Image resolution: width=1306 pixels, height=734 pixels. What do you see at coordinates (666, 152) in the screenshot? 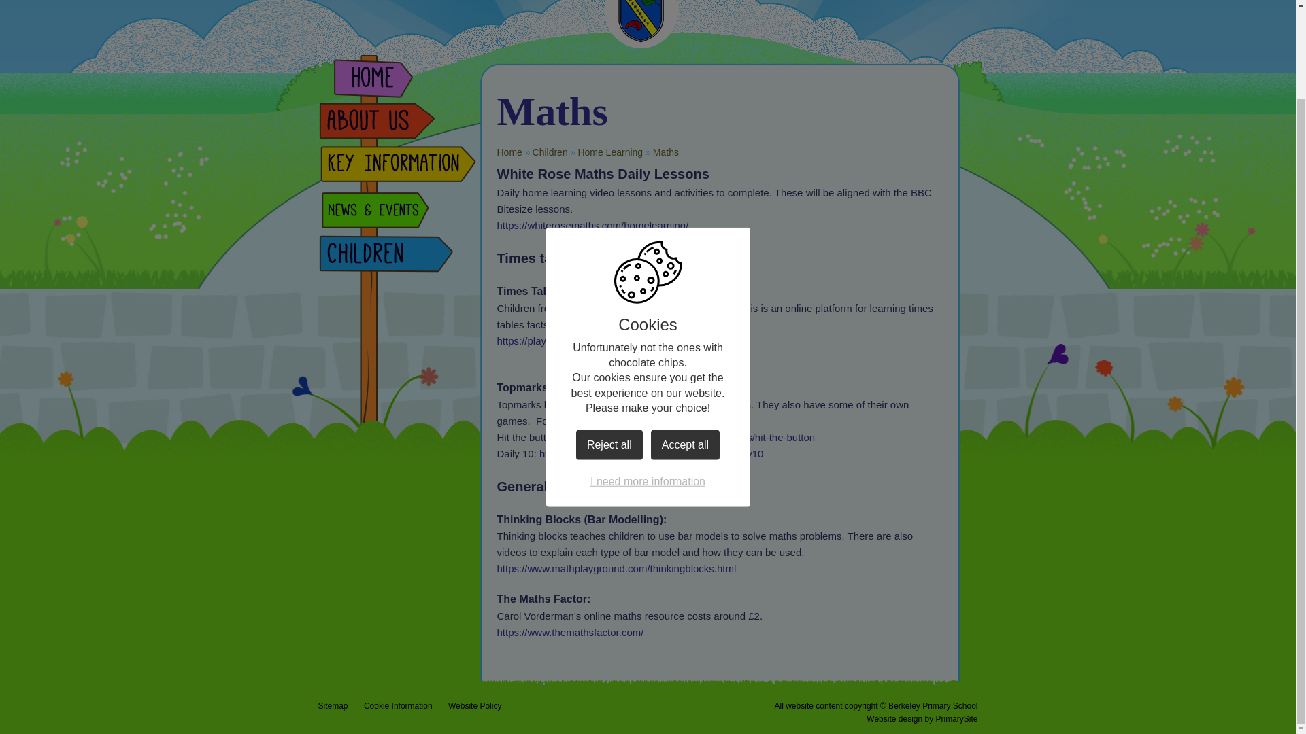
I see `Maths` at bounding box center [666, 152].